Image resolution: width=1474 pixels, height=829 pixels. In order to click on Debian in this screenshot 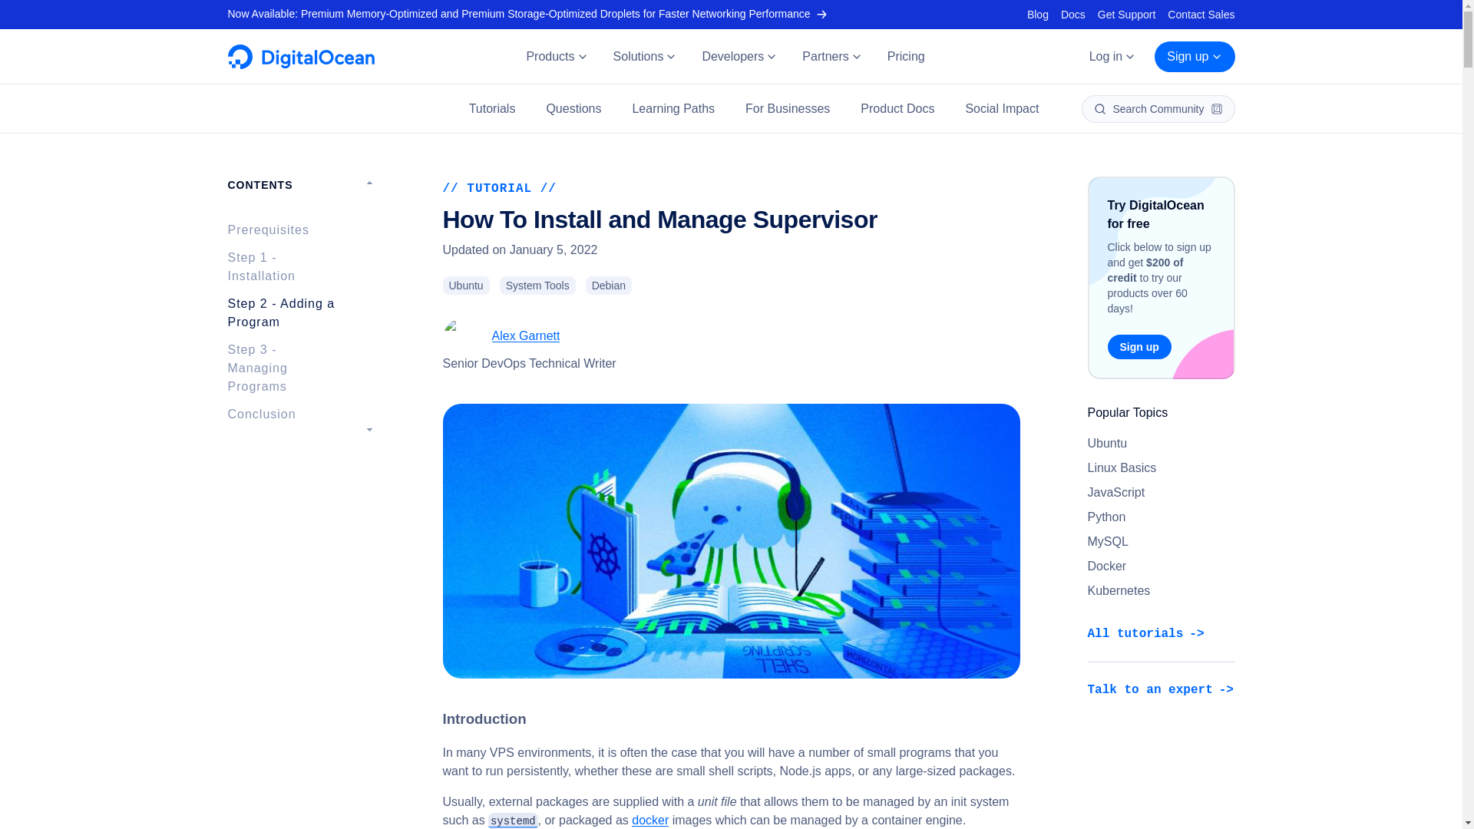, I will do `click(608, 286)`.